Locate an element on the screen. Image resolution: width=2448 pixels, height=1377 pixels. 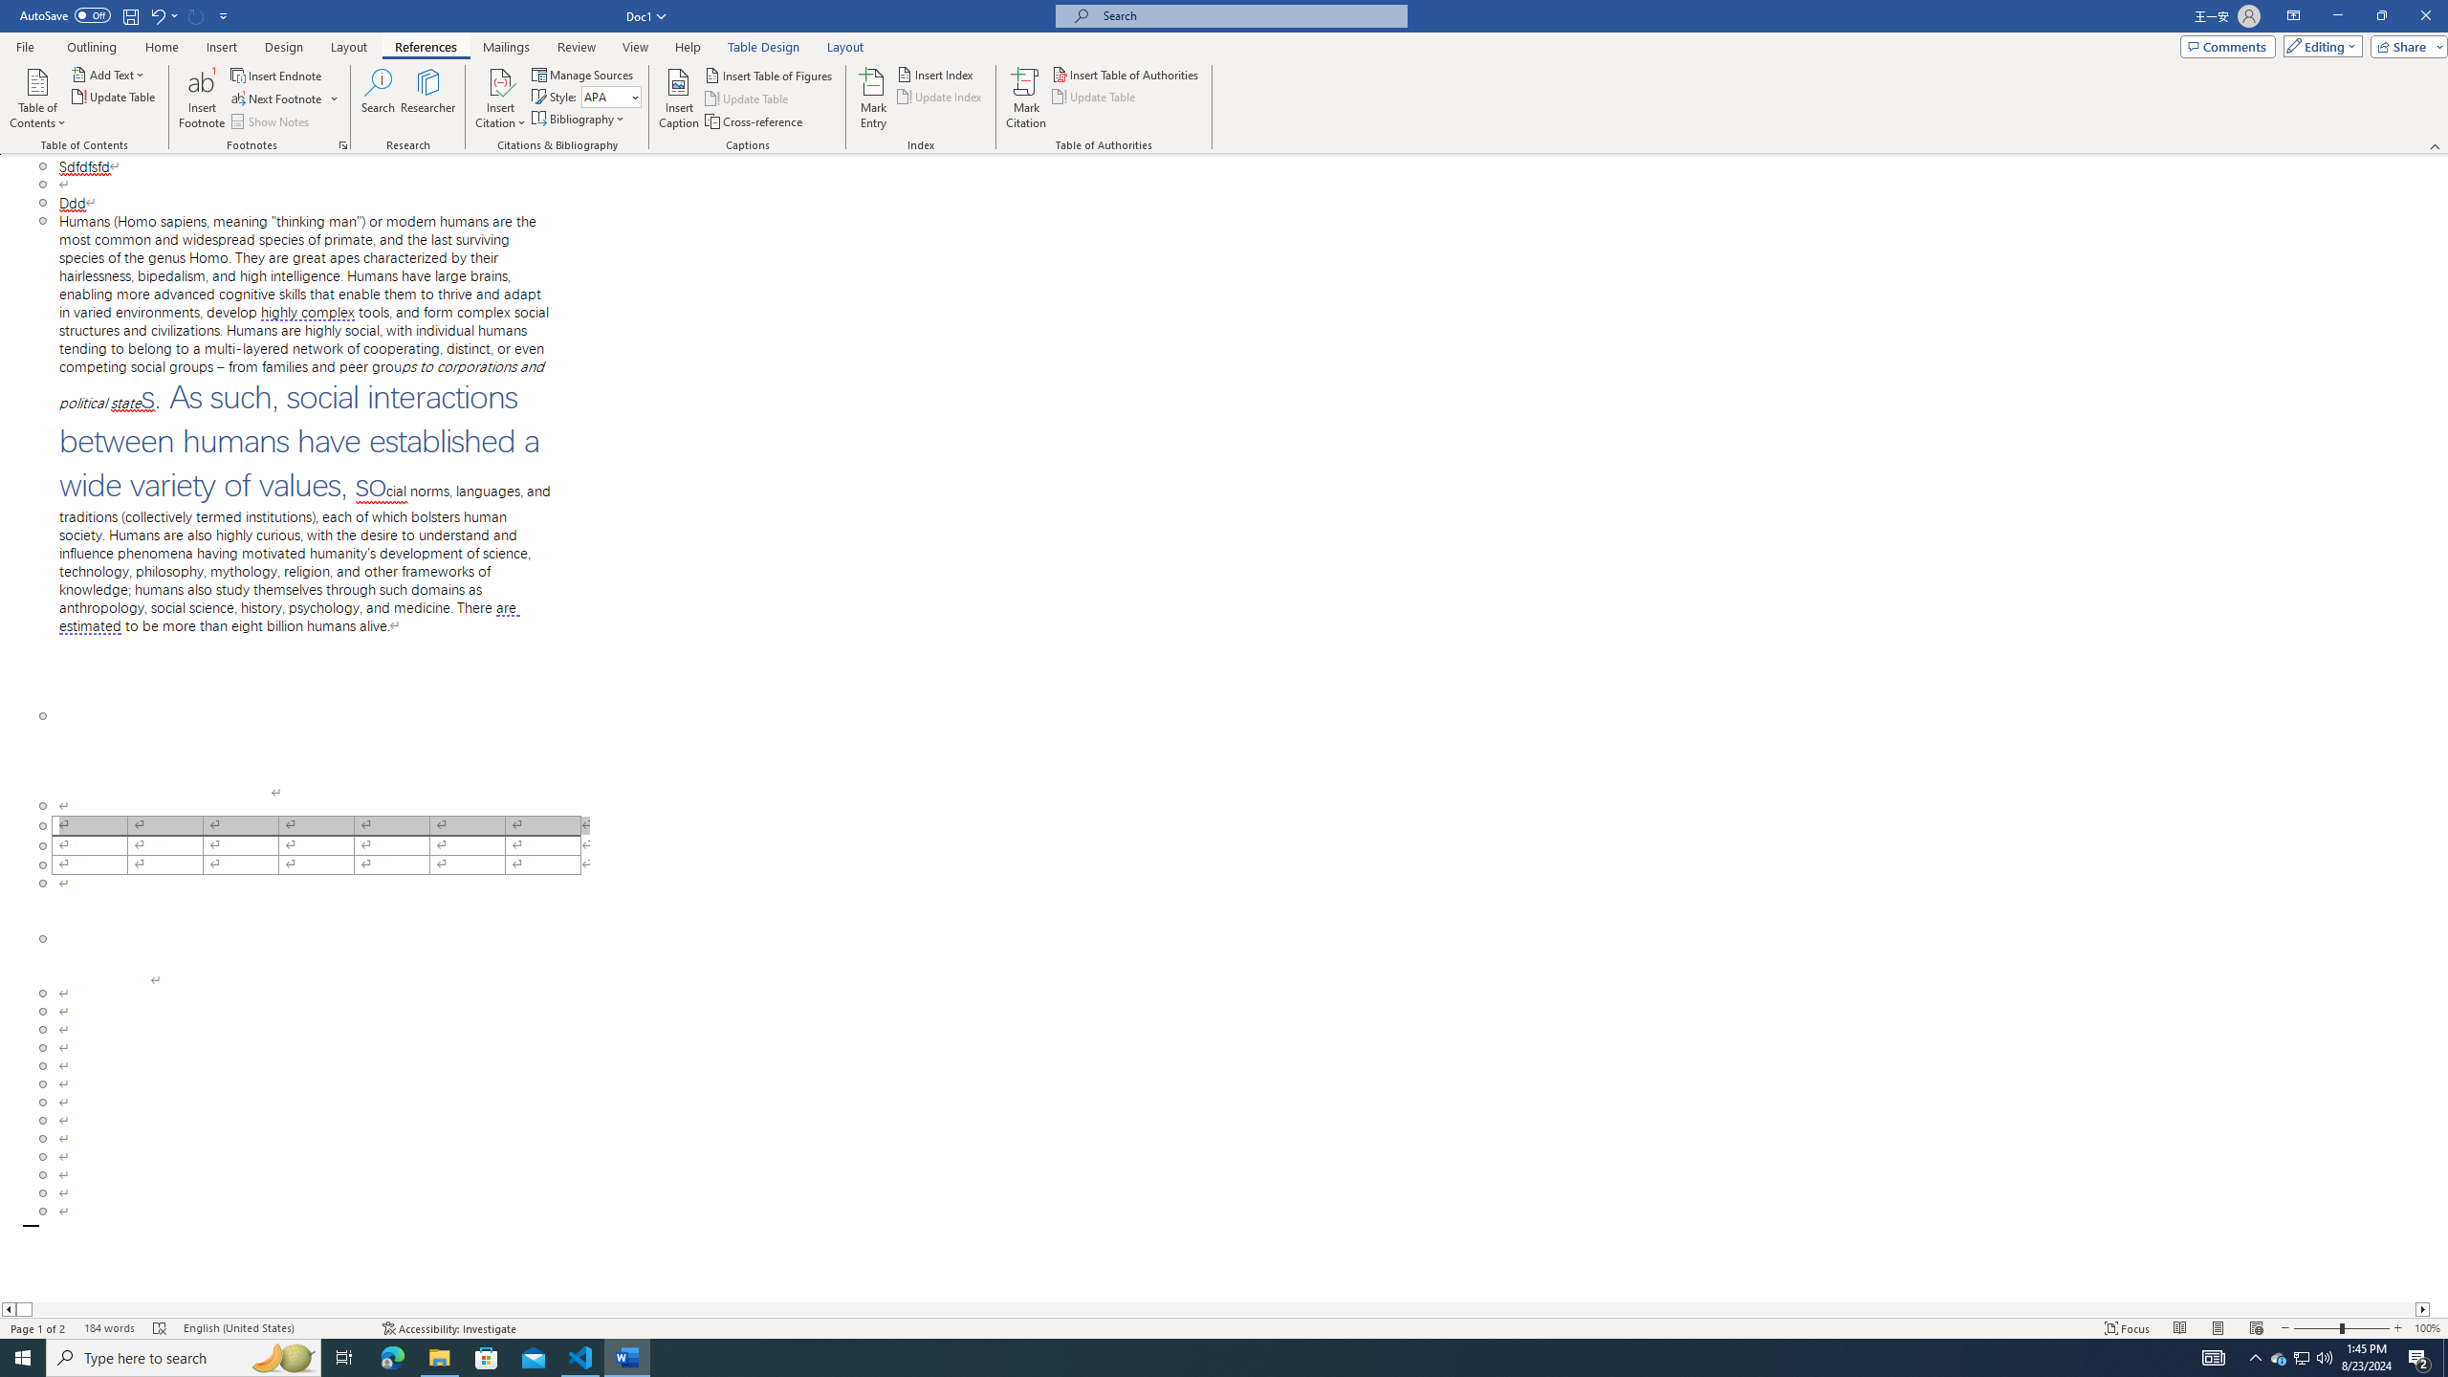
Bibliography is located at coordinates (579, 119).